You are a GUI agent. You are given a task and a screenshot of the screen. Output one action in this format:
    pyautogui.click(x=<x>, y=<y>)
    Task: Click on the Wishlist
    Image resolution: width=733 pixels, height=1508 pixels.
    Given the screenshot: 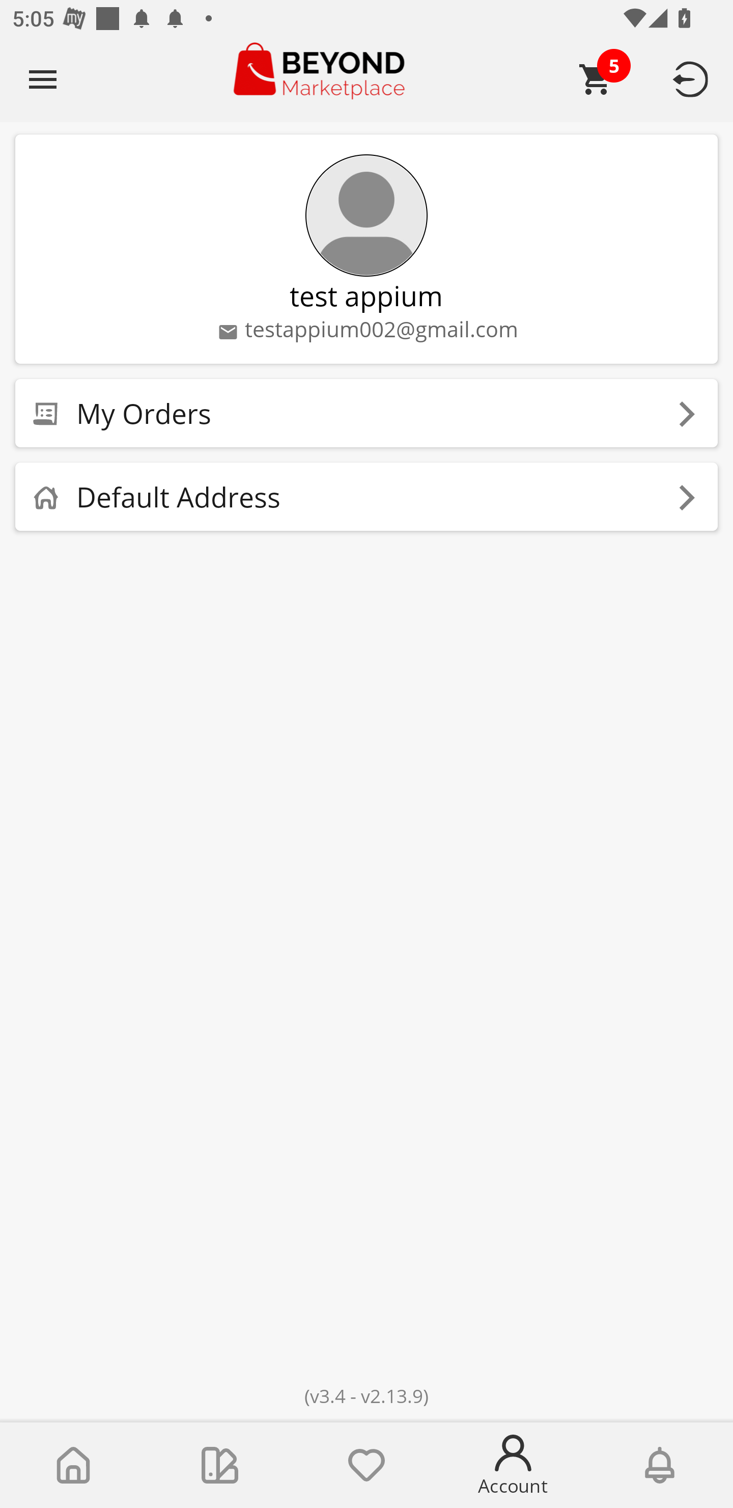 What is the action you would take?
    pyautogui.click(x=366, y=1465)
    